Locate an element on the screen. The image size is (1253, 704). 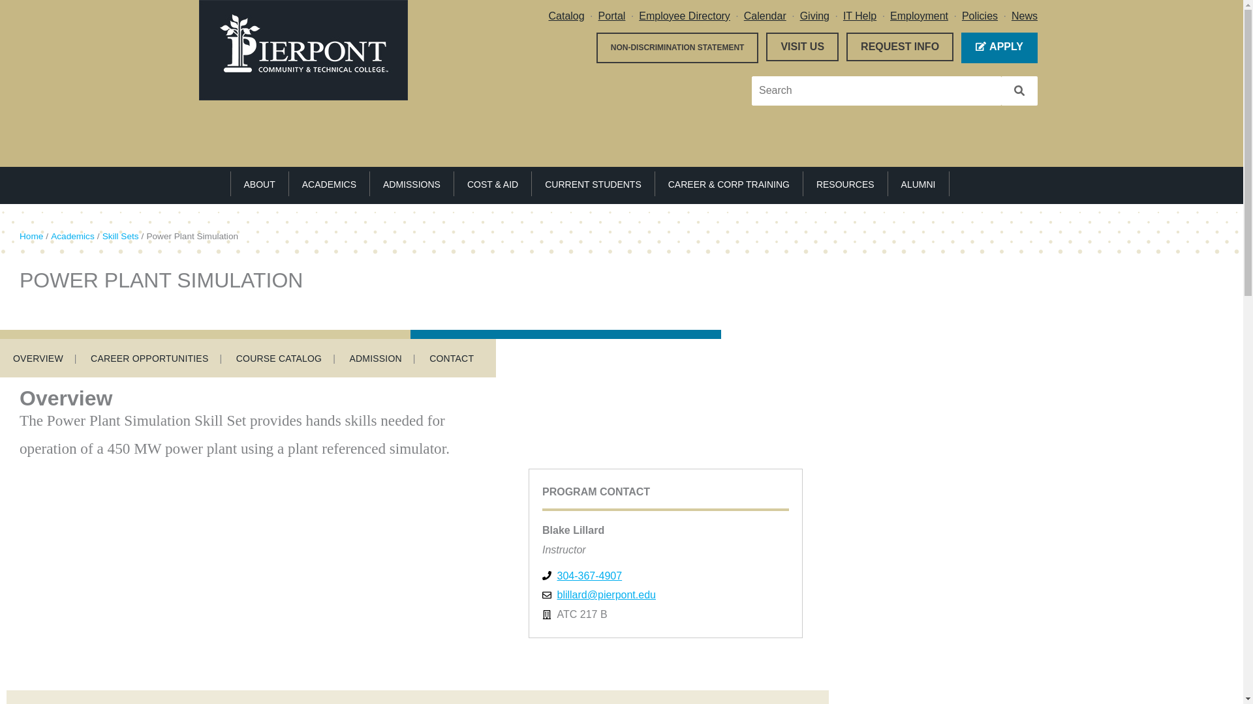
VISIT US is located at coordinates (801, 46).